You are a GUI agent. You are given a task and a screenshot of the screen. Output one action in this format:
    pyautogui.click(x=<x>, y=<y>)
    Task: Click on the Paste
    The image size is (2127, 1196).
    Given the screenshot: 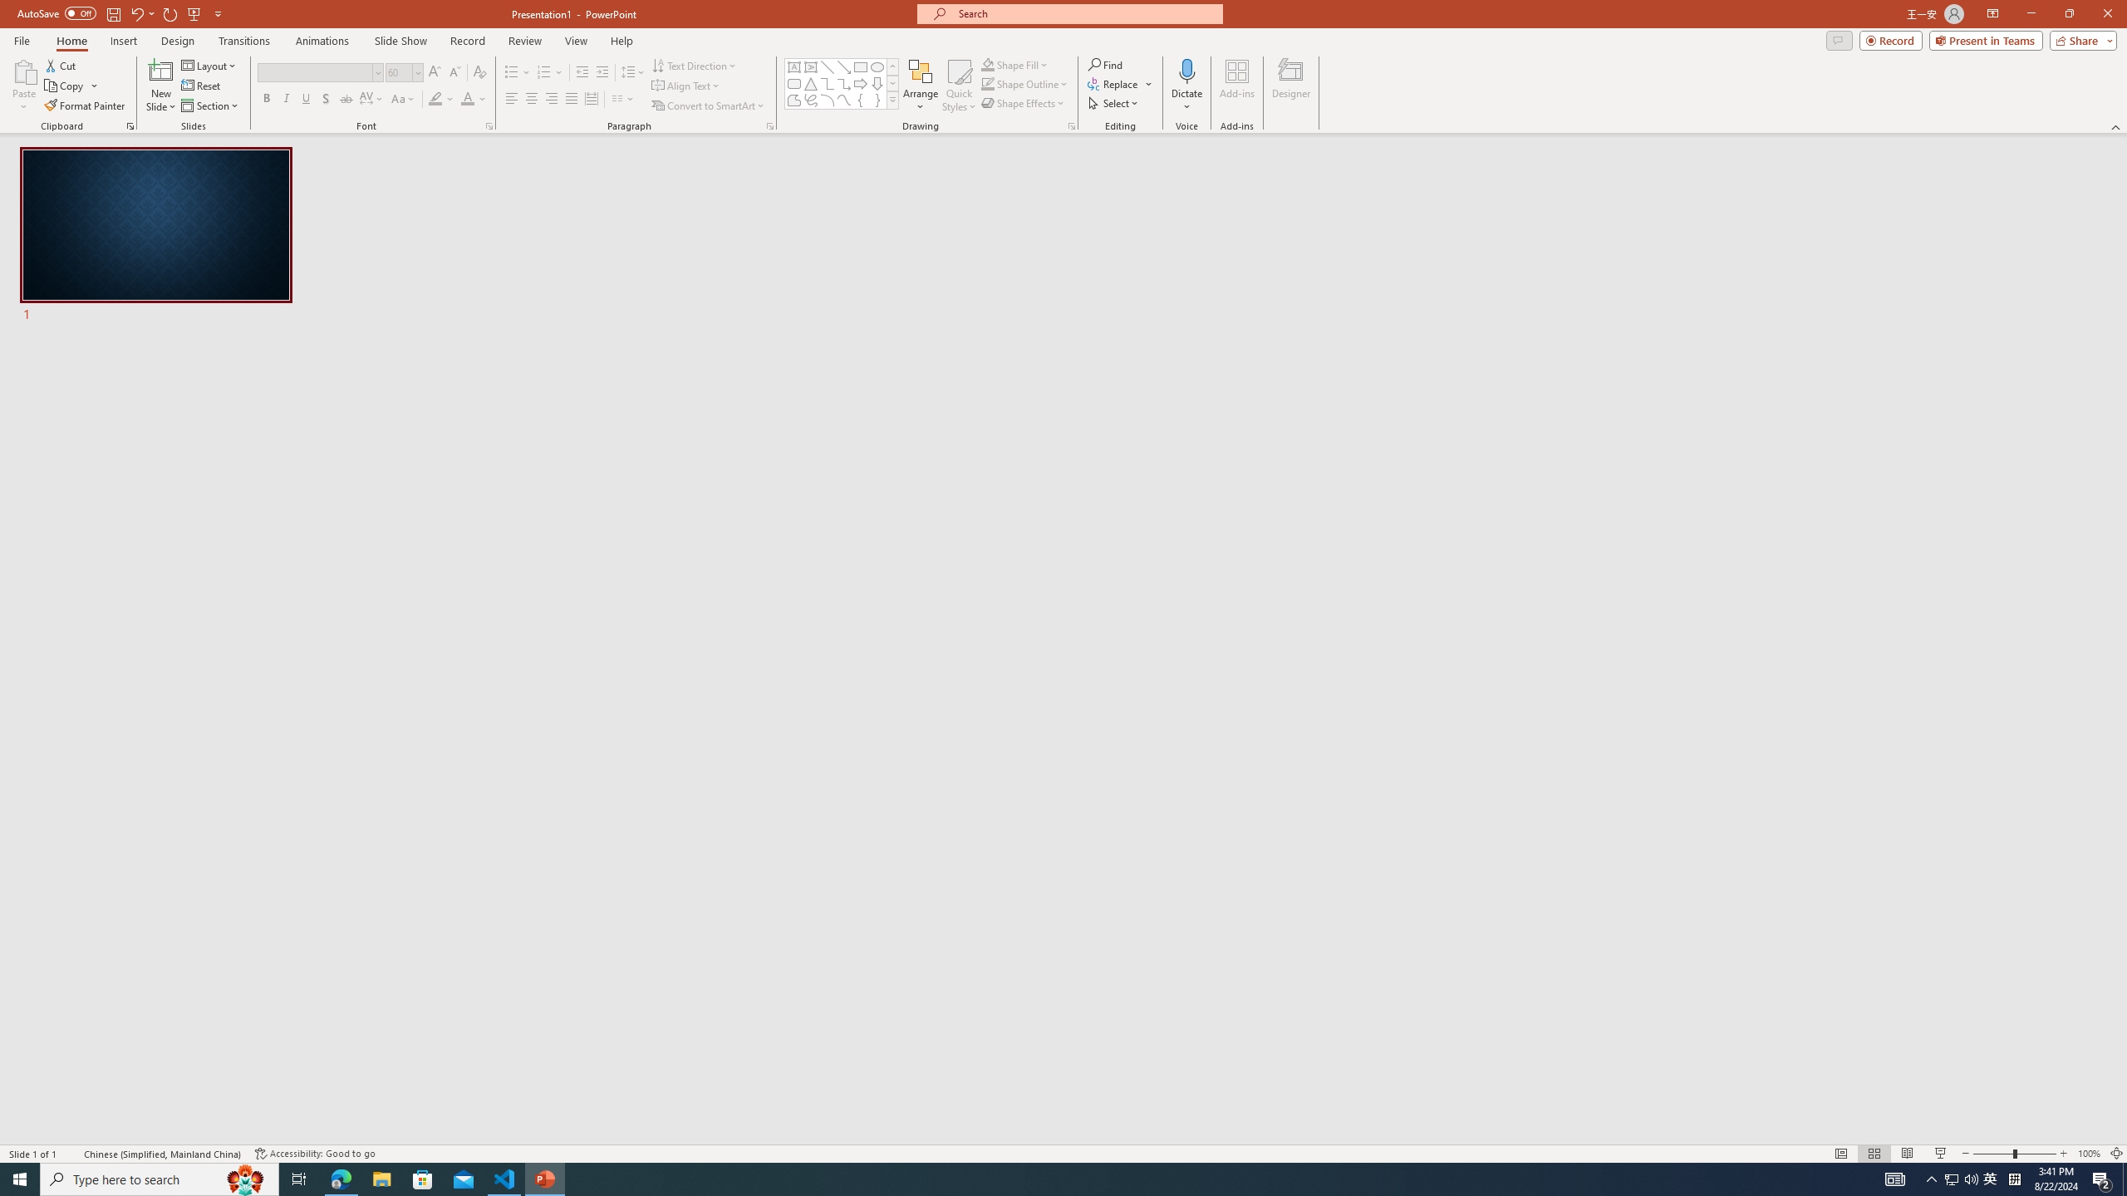 What is the action you would take?
    pyautogui.click(x=24, y=71)
    